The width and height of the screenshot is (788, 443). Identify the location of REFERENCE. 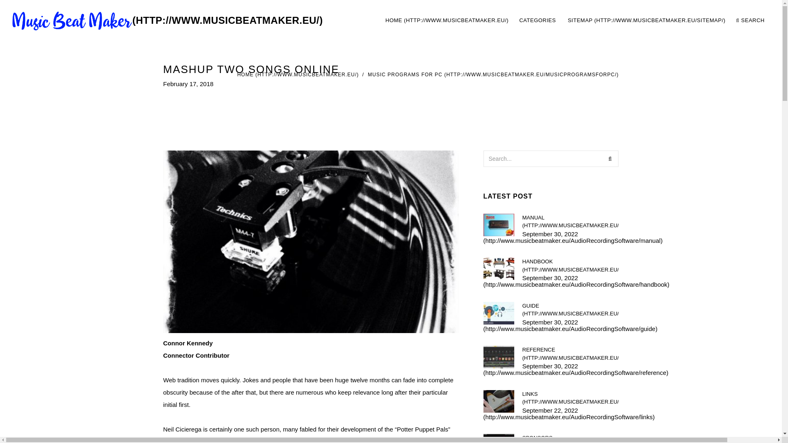
(570, 354).